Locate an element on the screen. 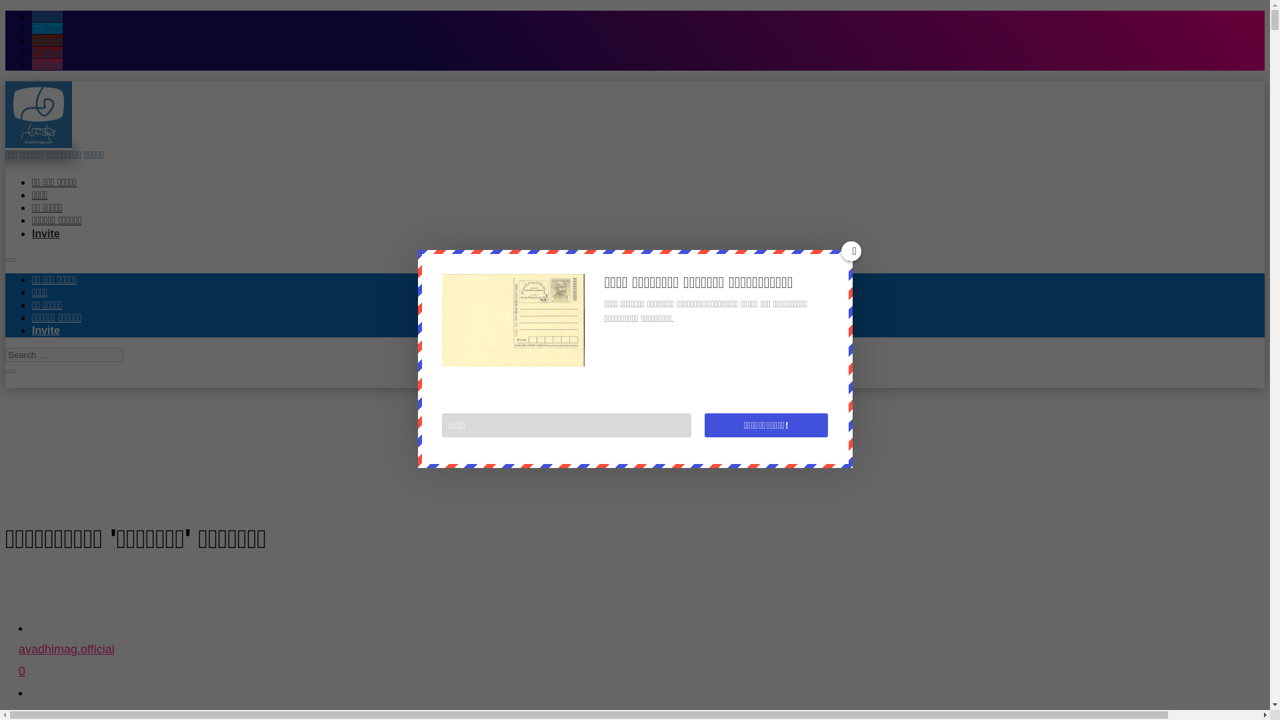 This screenshot has height=720, width=1280. Invite is located at coordinates (641, 712).